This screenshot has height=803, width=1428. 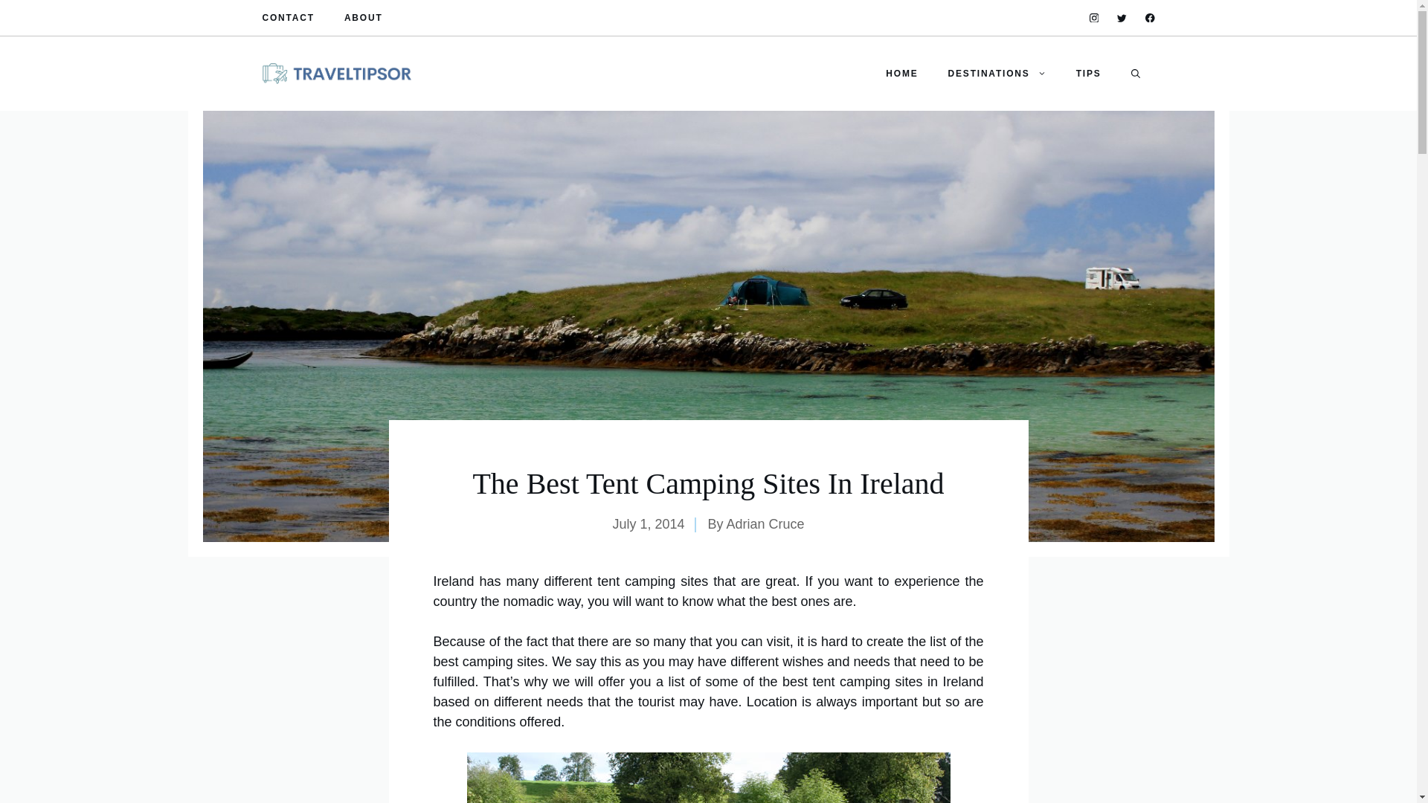 I want to click on TIPS, so click(x=1089, y=73).